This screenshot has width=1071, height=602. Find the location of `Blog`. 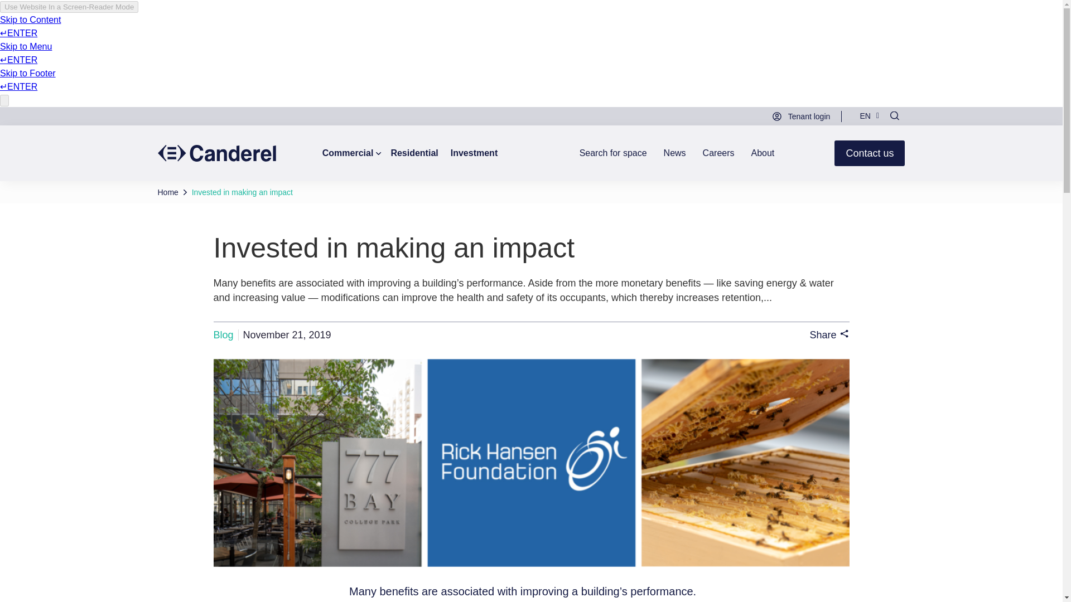

Blog is located at coordinates (223, 334).